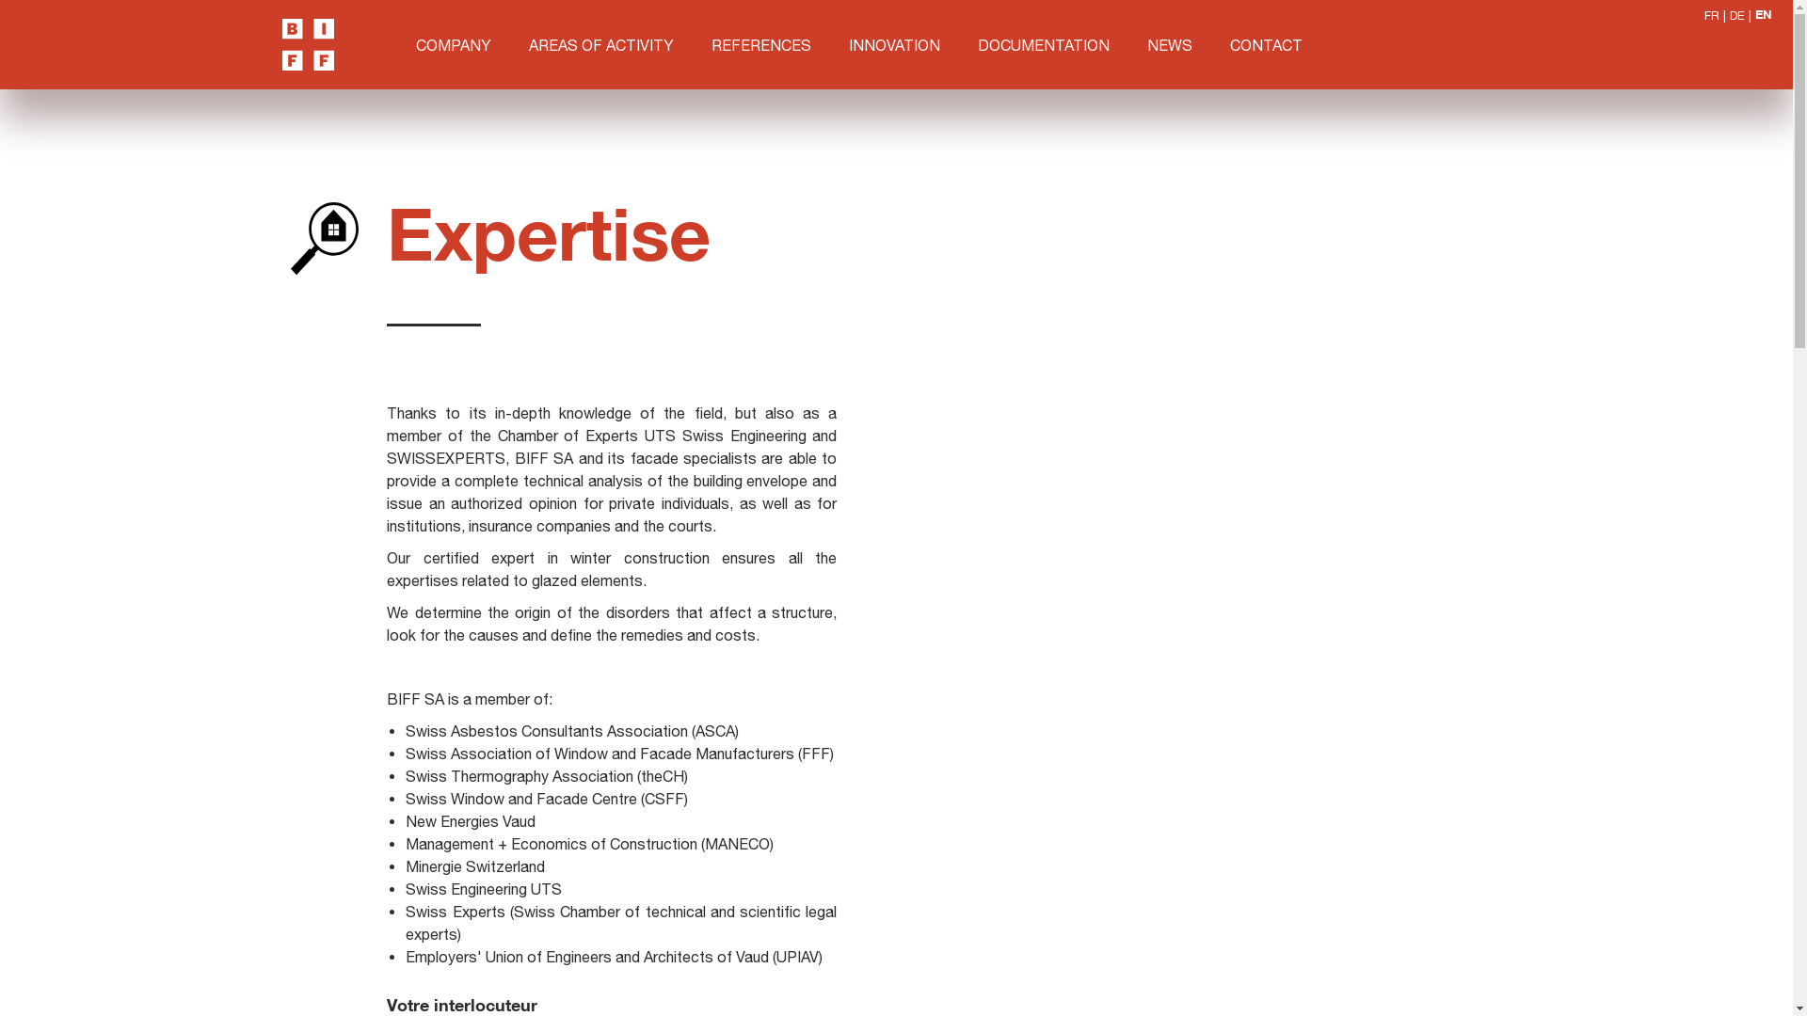  I want to click on DOCUMENTATION, so click(1044, 44).